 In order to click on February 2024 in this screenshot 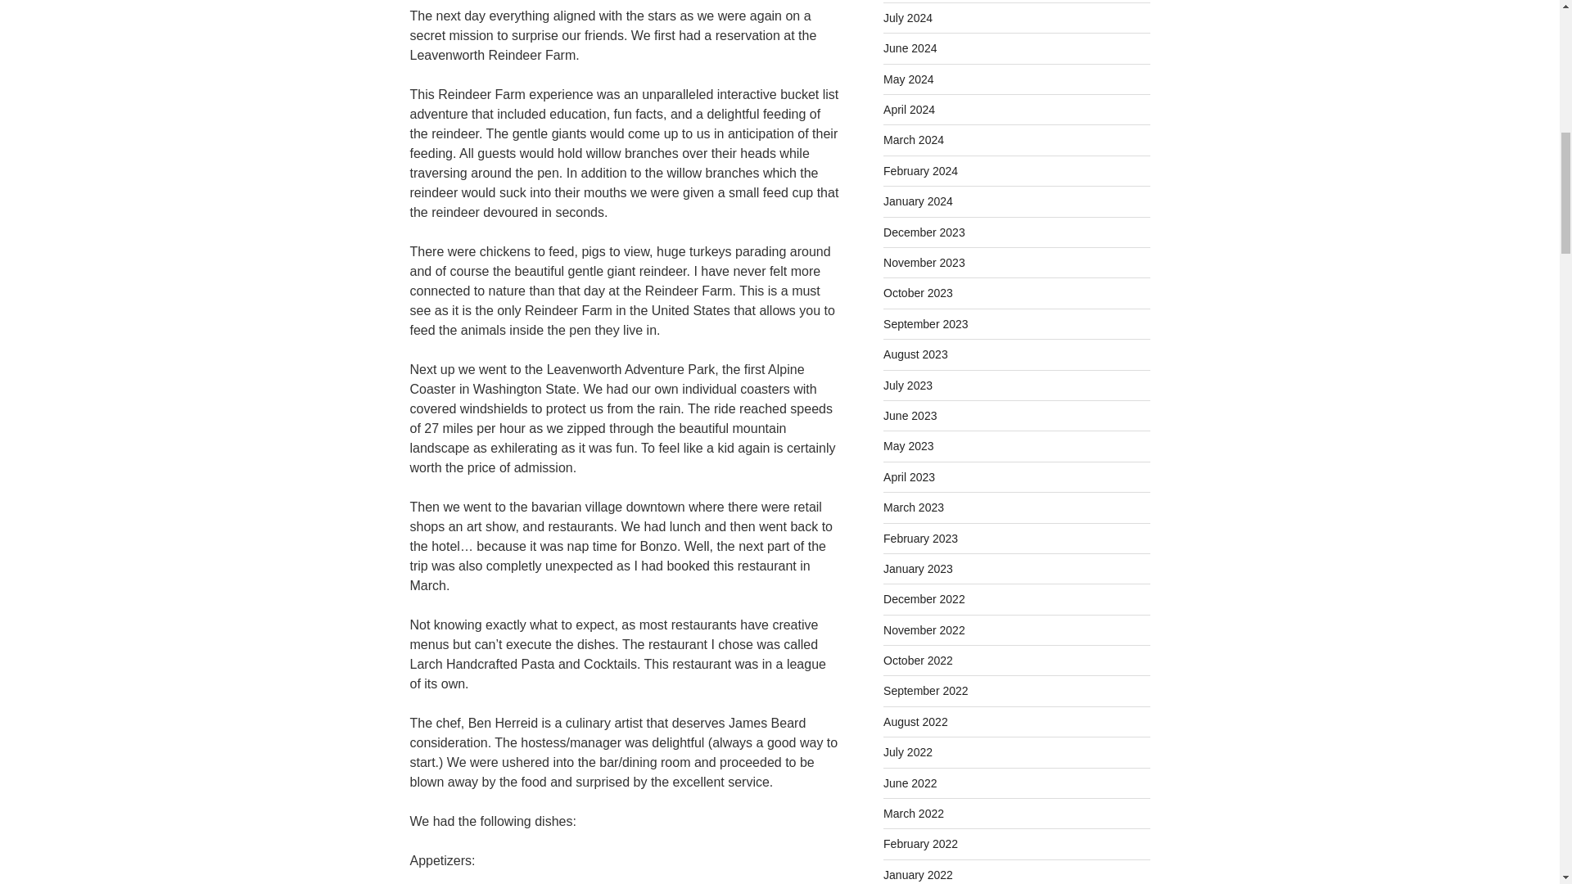, I will do `click(920, 170)`.